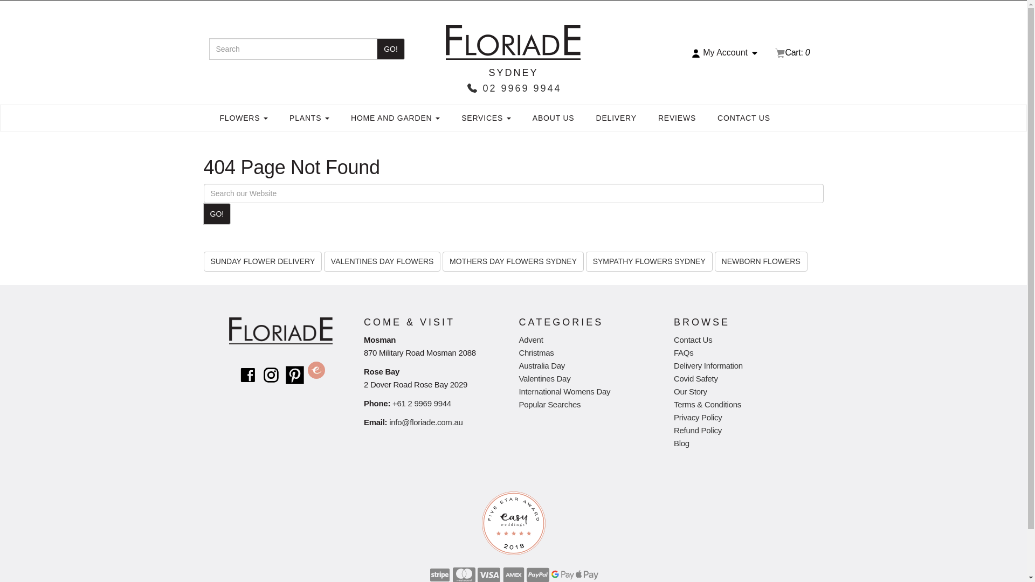 Image resolution: width=1035 pixels, height=582 pixels. What do you see at coordinates (649, 261) in the screenshot?
I see `SYMPATHY FLOWERS SYDNEY` at bounding box center [649, 261].